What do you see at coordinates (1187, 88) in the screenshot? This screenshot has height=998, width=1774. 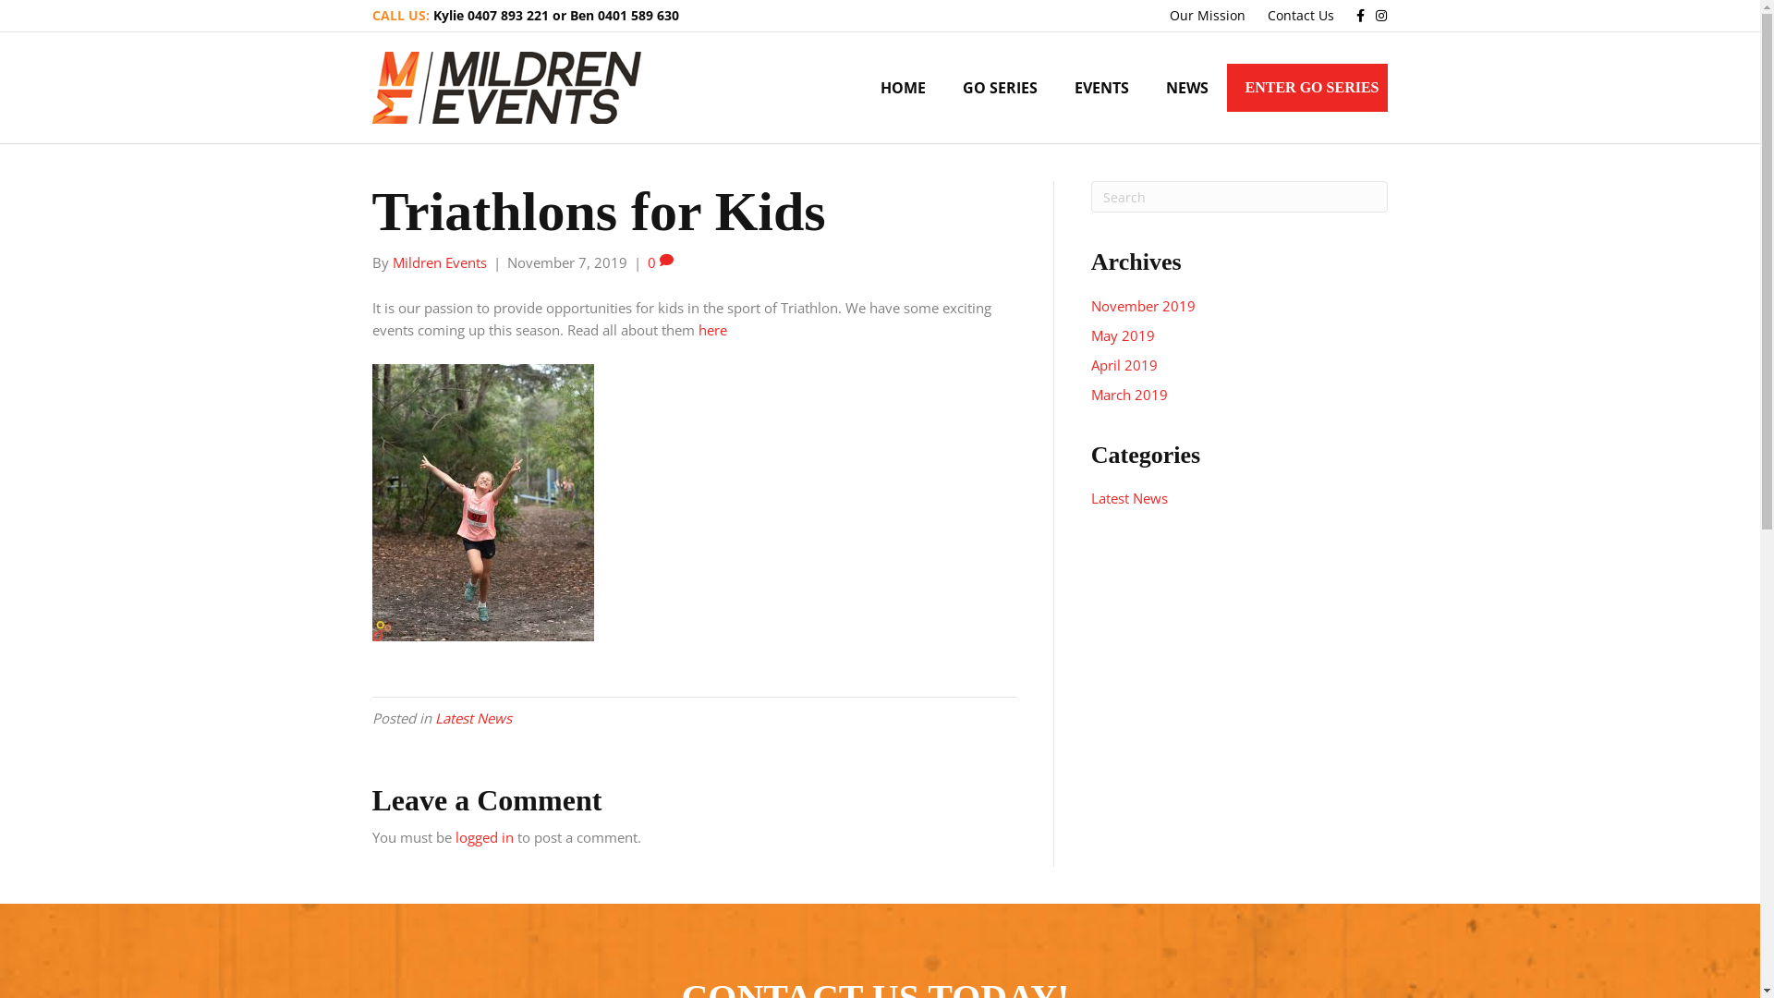 I see `NEWS` at bounding box center [1187, 88].